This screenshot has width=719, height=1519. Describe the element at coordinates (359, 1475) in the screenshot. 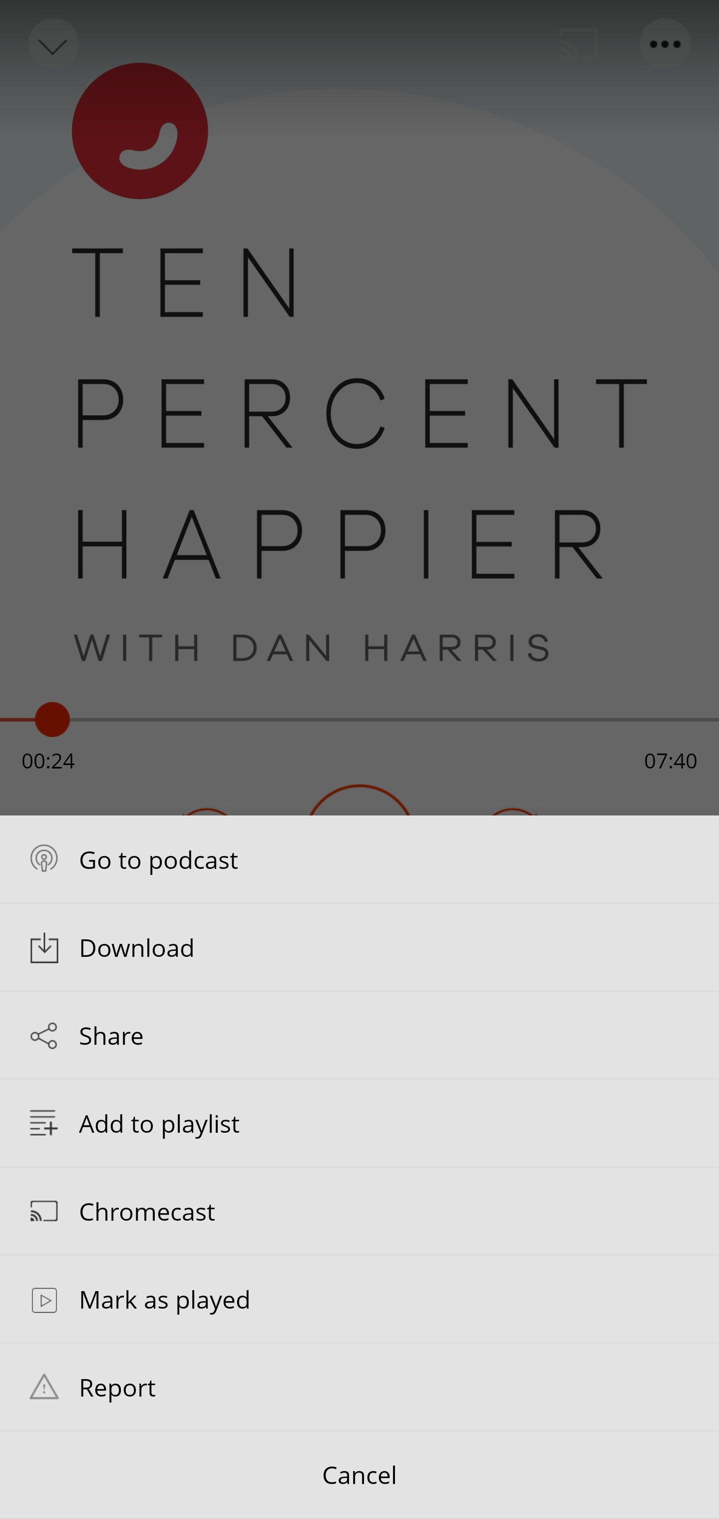

I see `Cancel` at that location.